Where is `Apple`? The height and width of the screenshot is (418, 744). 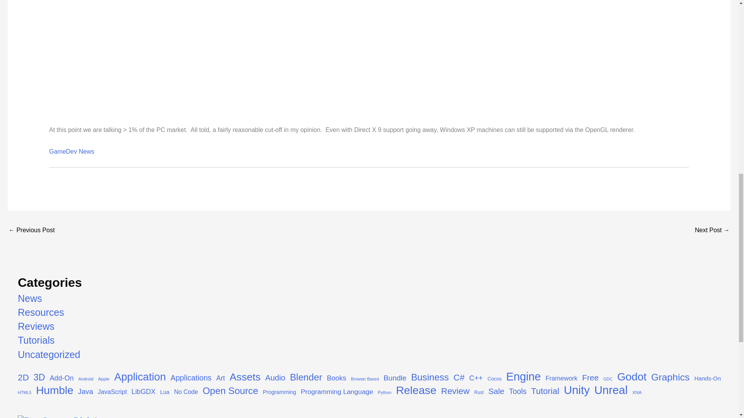
Apple is located at coordinates (104, 379).